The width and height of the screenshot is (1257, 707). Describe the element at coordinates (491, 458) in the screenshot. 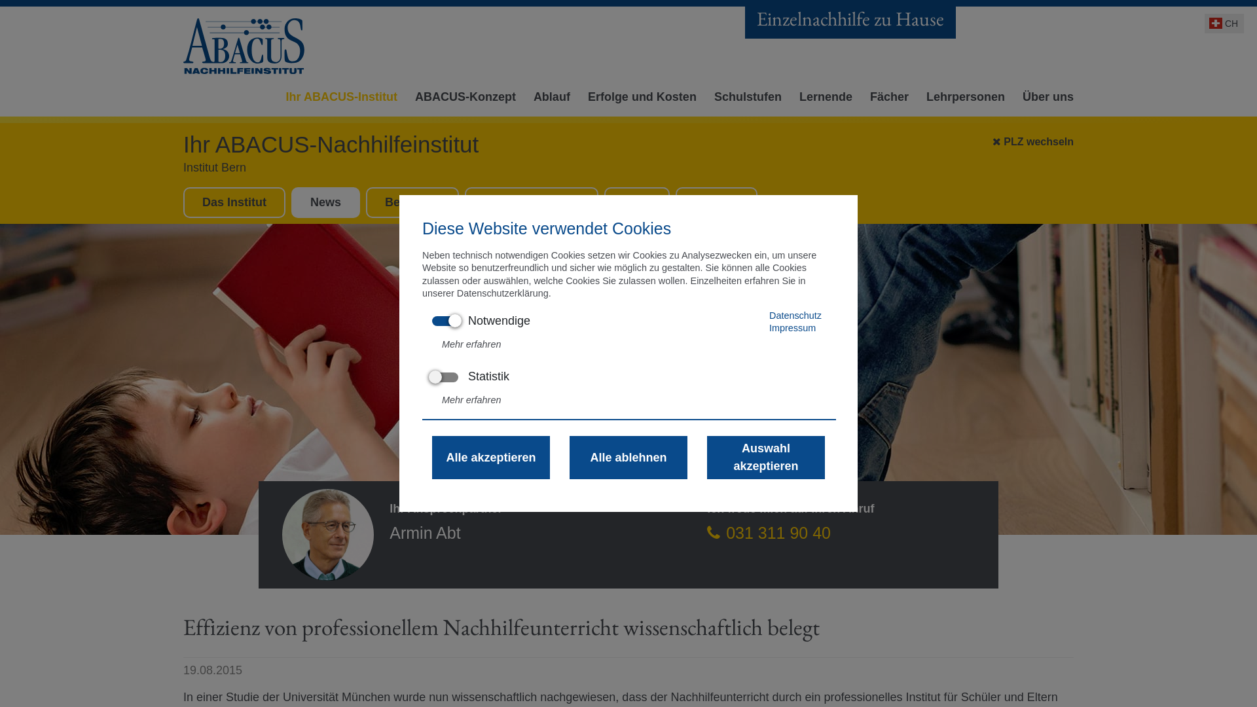

I see `Alle akzeptieren` at that location.